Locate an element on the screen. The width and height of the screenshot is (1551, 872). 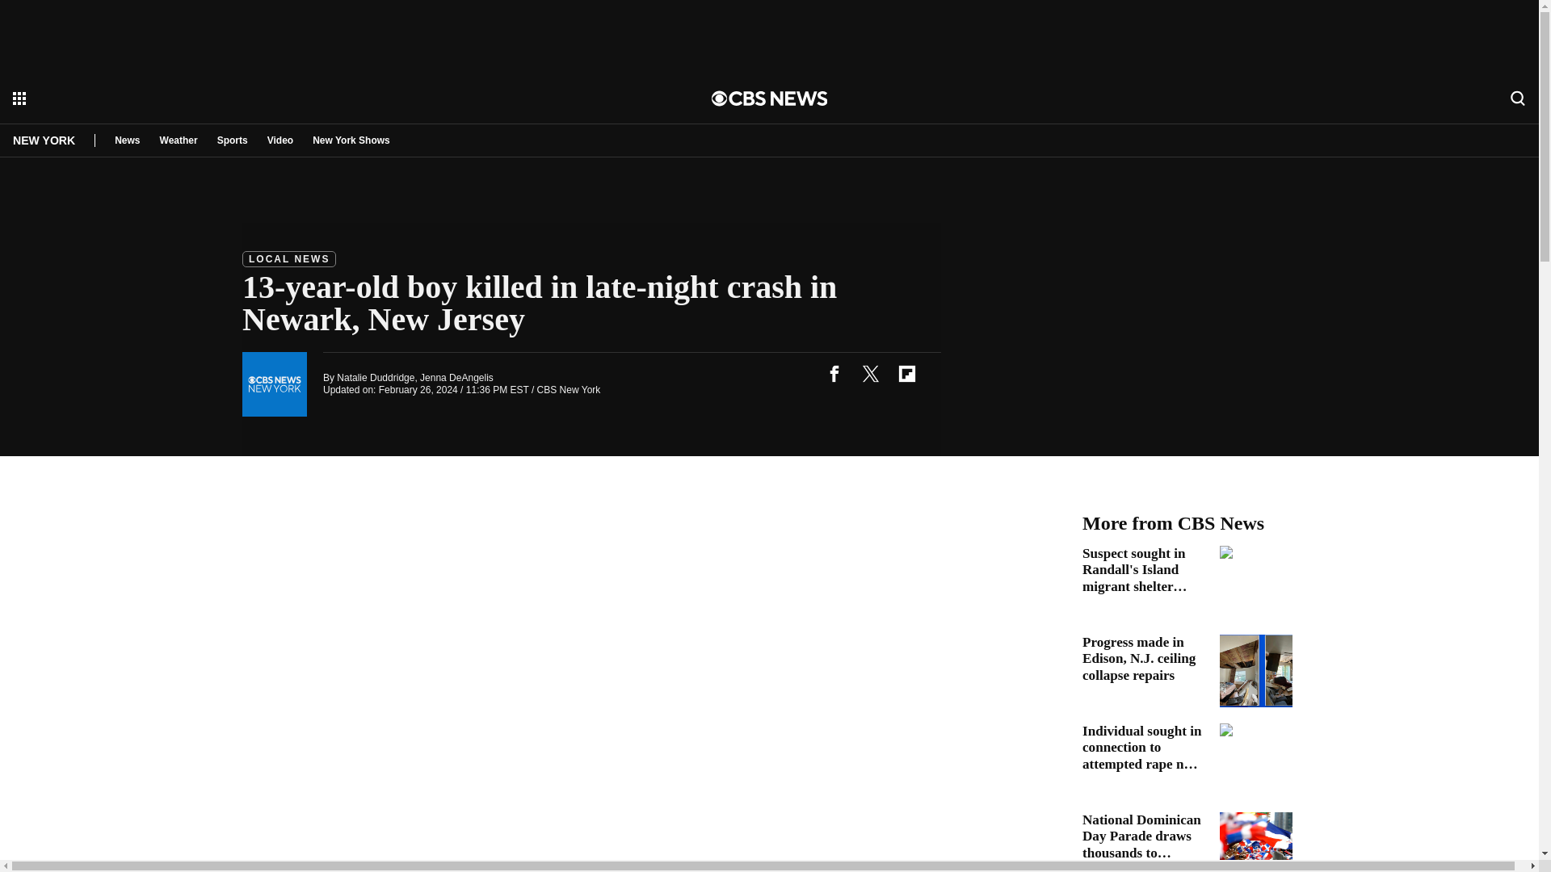
twitter is located at coordinates (870, 373).